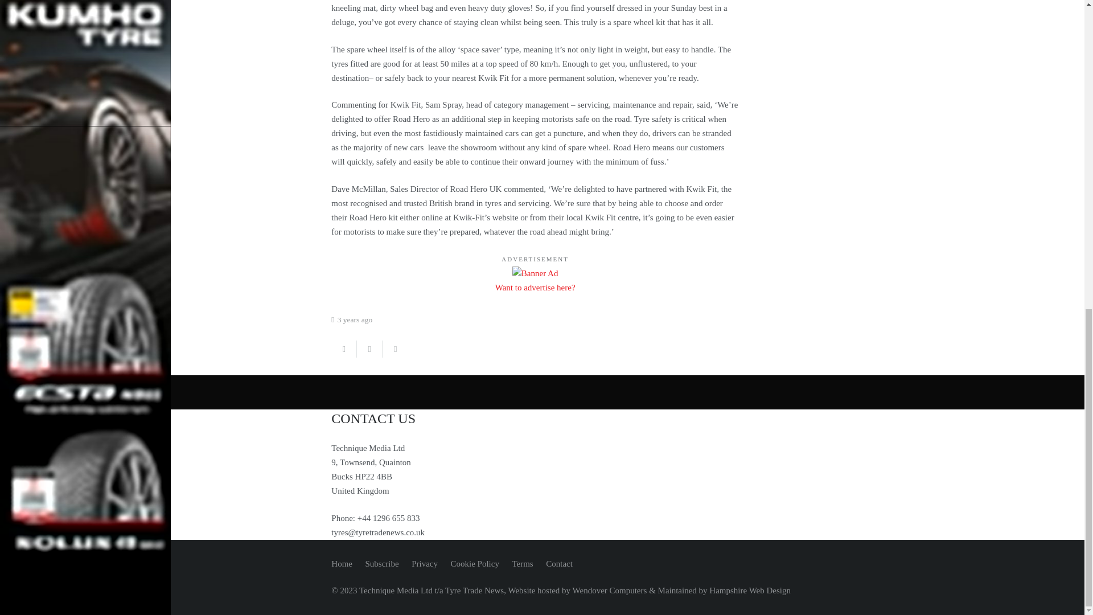  What do you see at coordinates (475, 563) in the screenshot?
I see `Cookie Policy` at bounding box center [475, 563].